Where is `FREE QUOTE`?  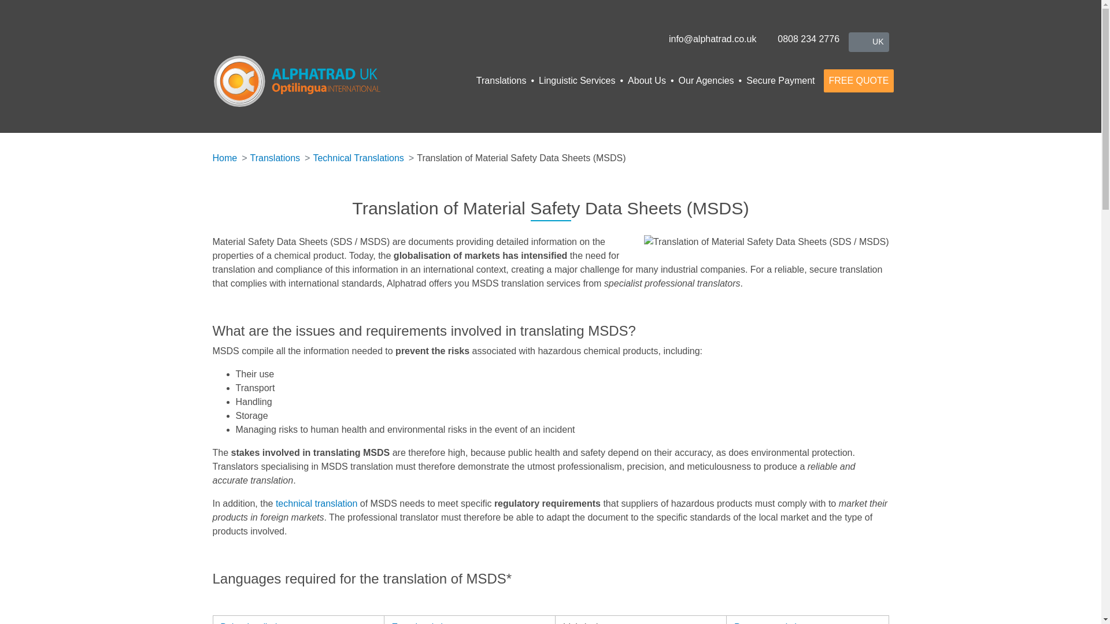
FREE QUOTE is located at coordinates (858, 80).